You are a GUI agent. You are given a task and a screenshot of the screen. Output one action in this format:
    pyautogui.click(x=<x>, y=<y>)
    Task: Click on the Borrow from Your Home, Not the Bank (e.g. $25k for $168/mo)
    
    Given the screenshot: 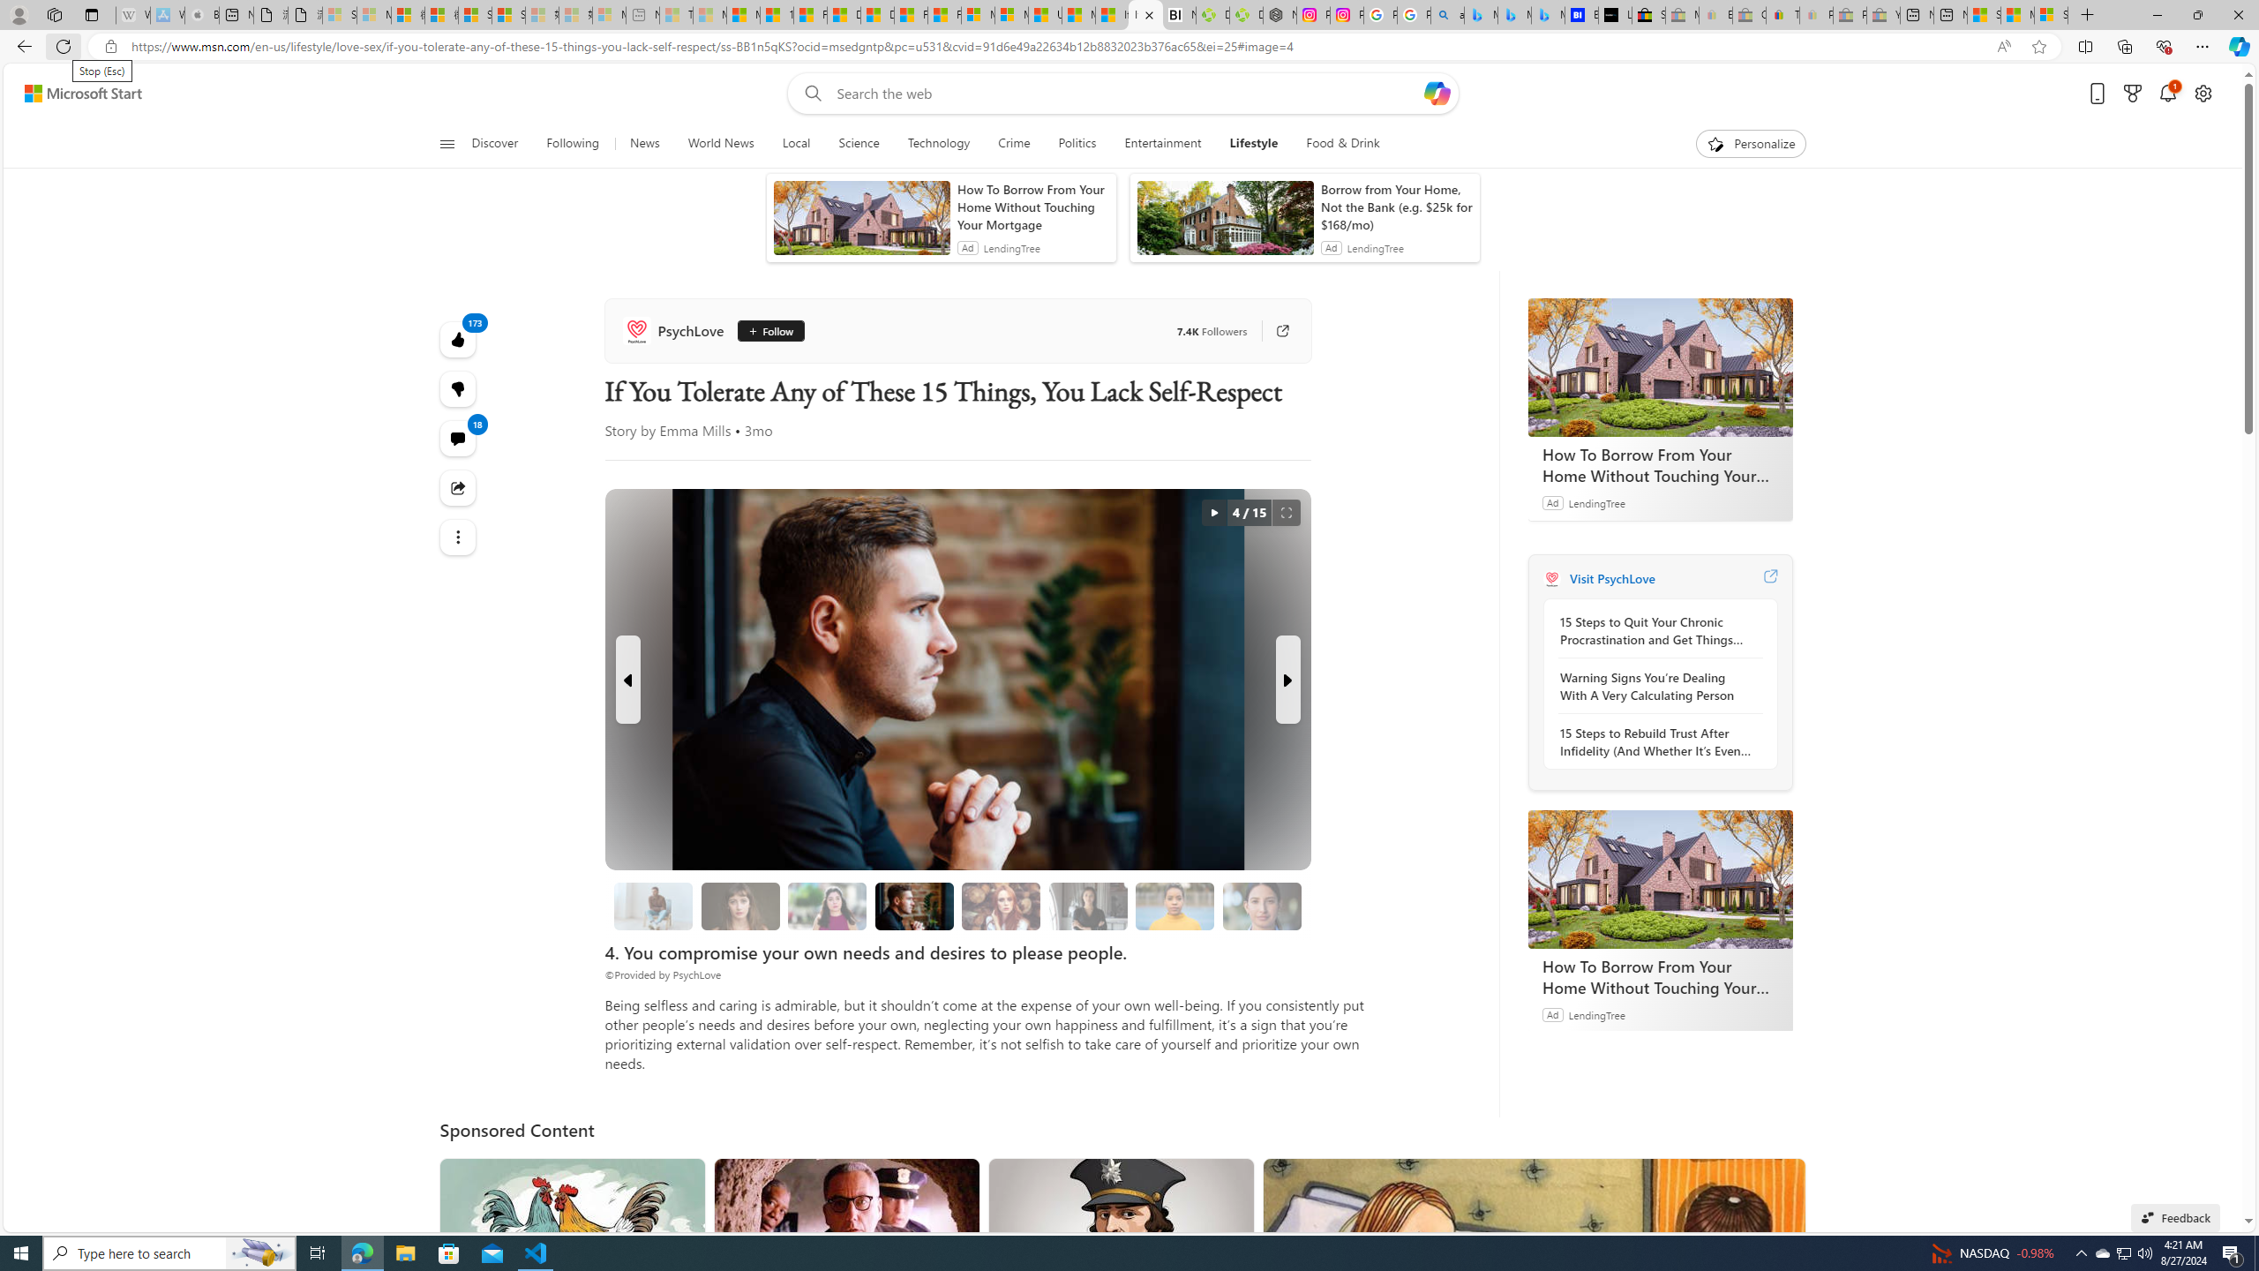 What is the action you would take?
    pyautogui.click(x=1396, y=207)
    